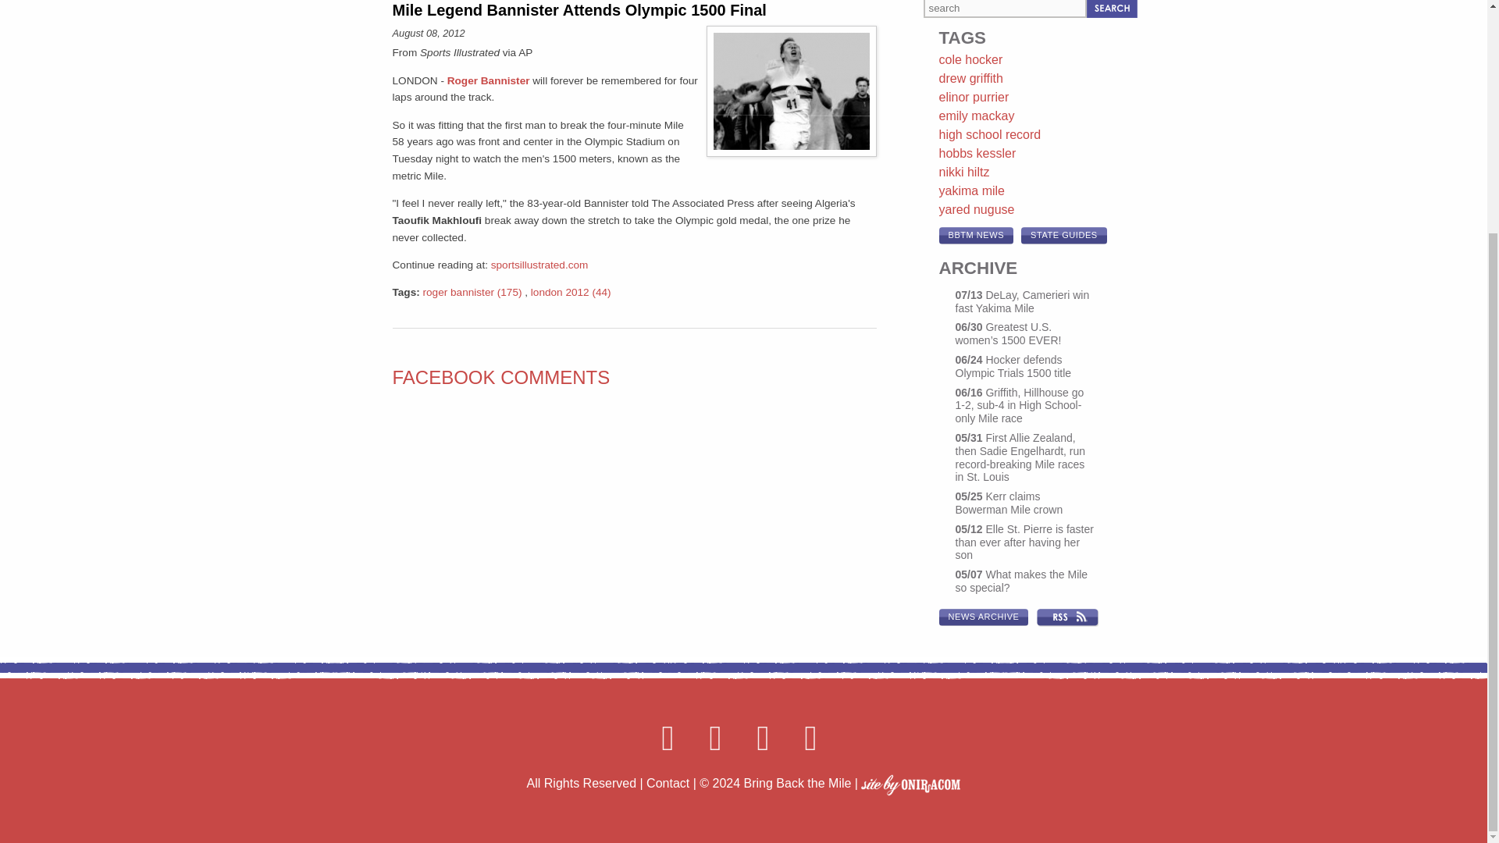 Image resolution: width=1499 pixels, height=843 pixels. What do you see at coordinates (1063, 236) in the screenshot?
I see `STATE GUIDES` at bounding box center [1063, 236].